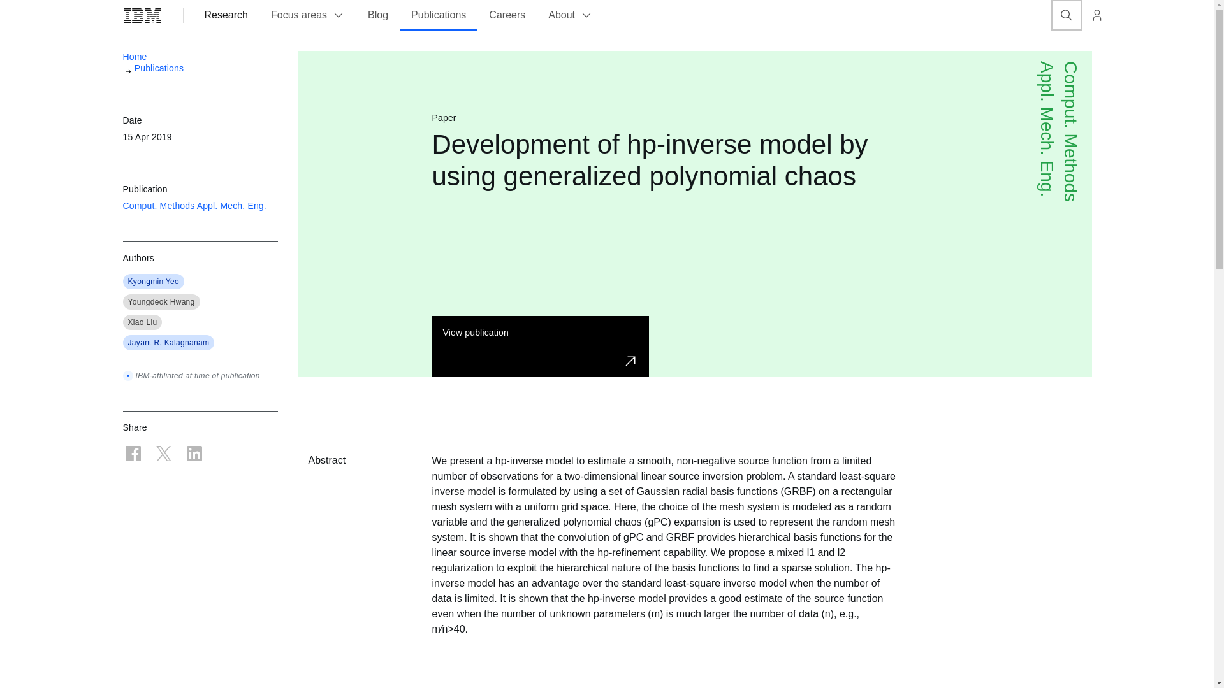 The width and height of the screenshot is (1224, 688). What do you see at coordinates (153, 282) in the screenshot?
I see `Kyongmin Yeo` at bounding box center [153, 282].